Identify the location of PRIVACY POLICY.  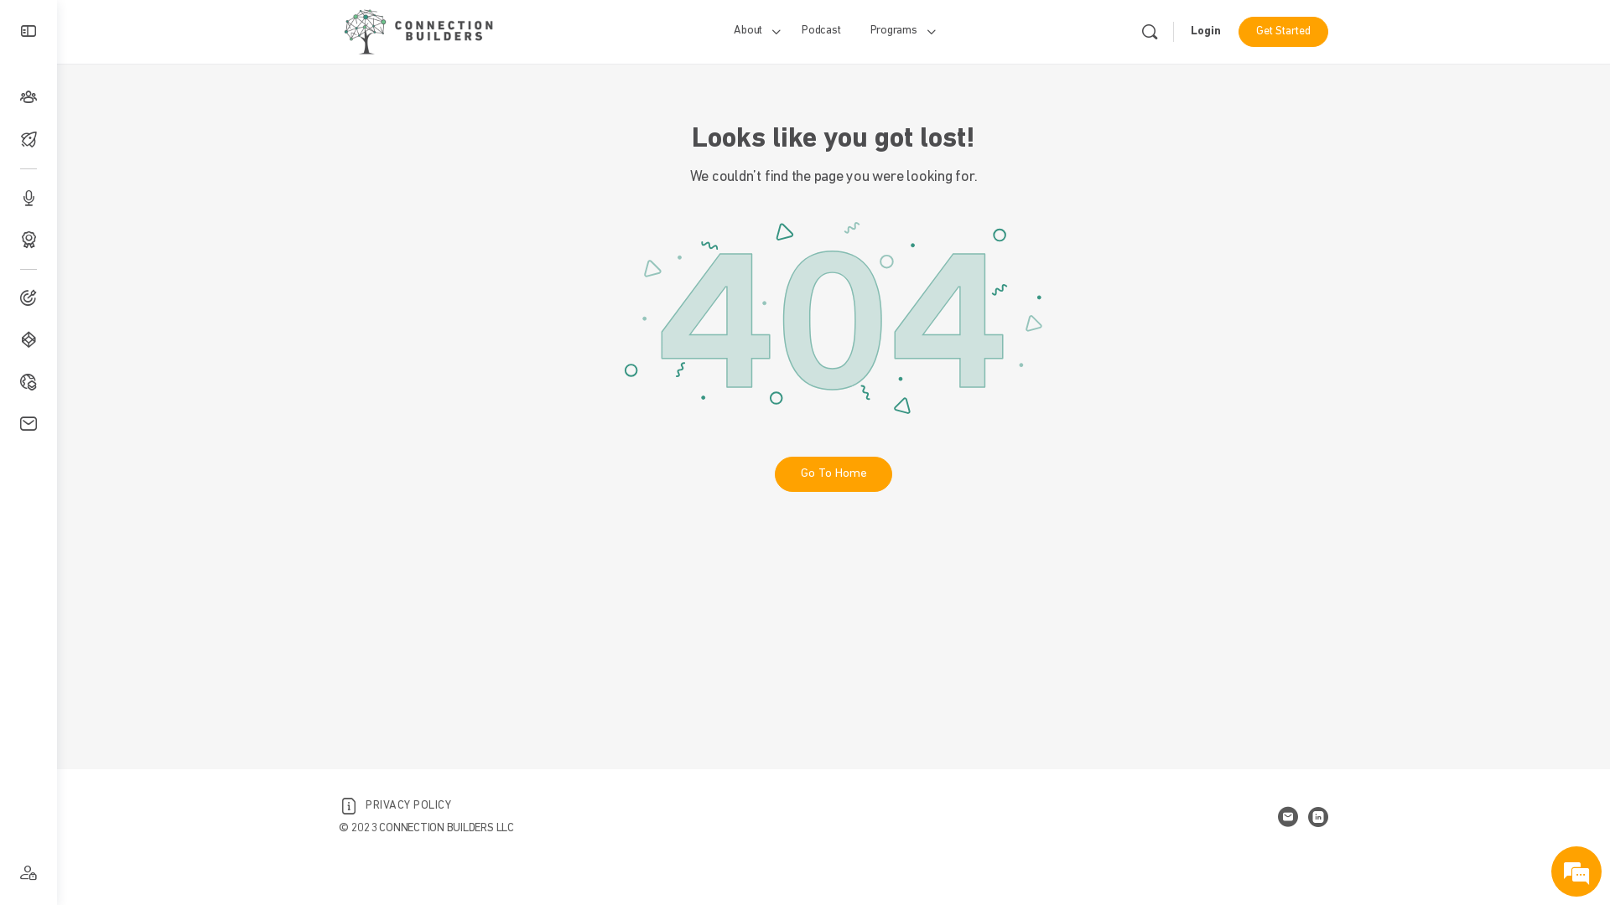
(395, 806).